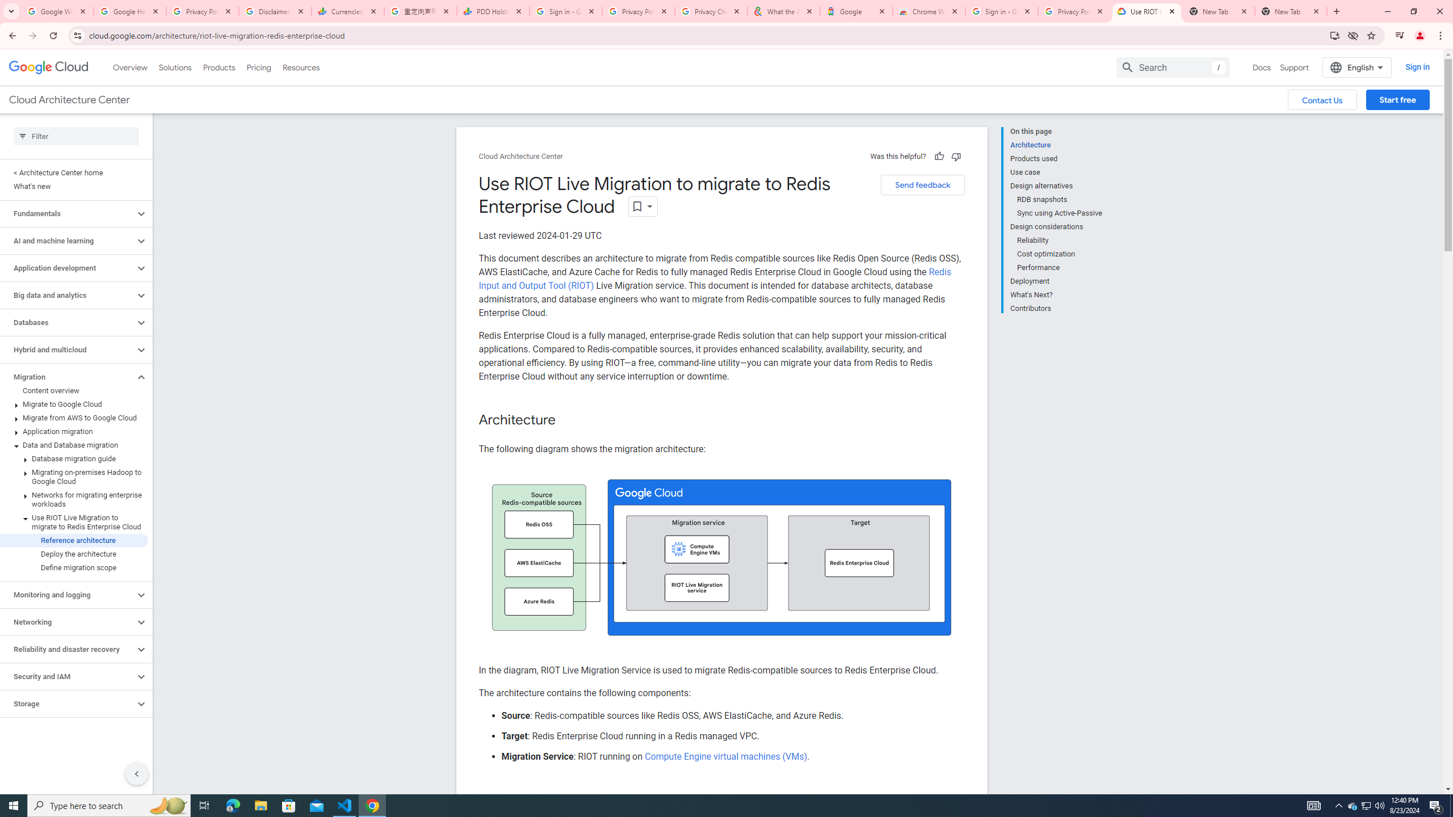 The height and width of the screenshot is (817, 1453). What do you see at coordinates (74, 540) in the screenshot?
I see `Reference architecture` at bounding box center [74, 540].